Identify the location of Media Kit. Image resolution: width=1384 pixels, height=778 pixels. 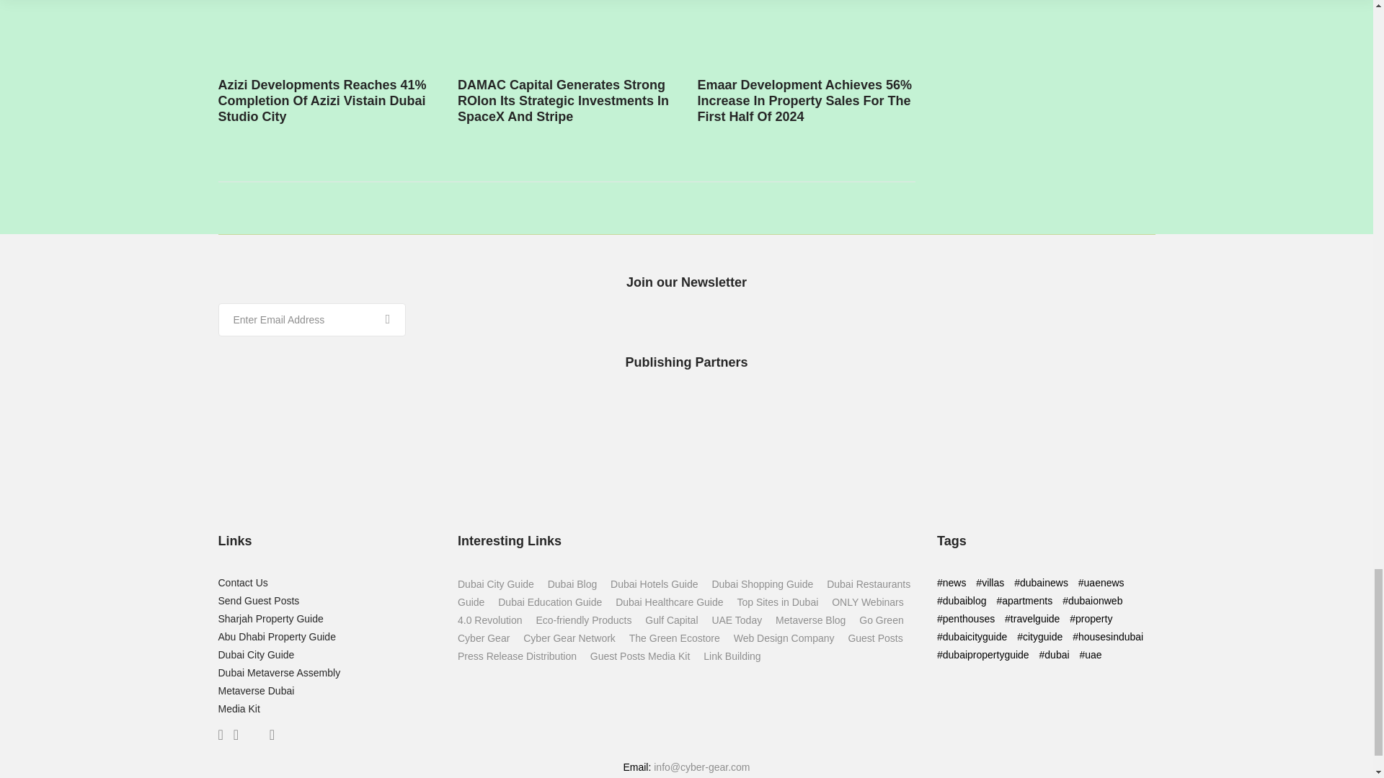
(238, 709).